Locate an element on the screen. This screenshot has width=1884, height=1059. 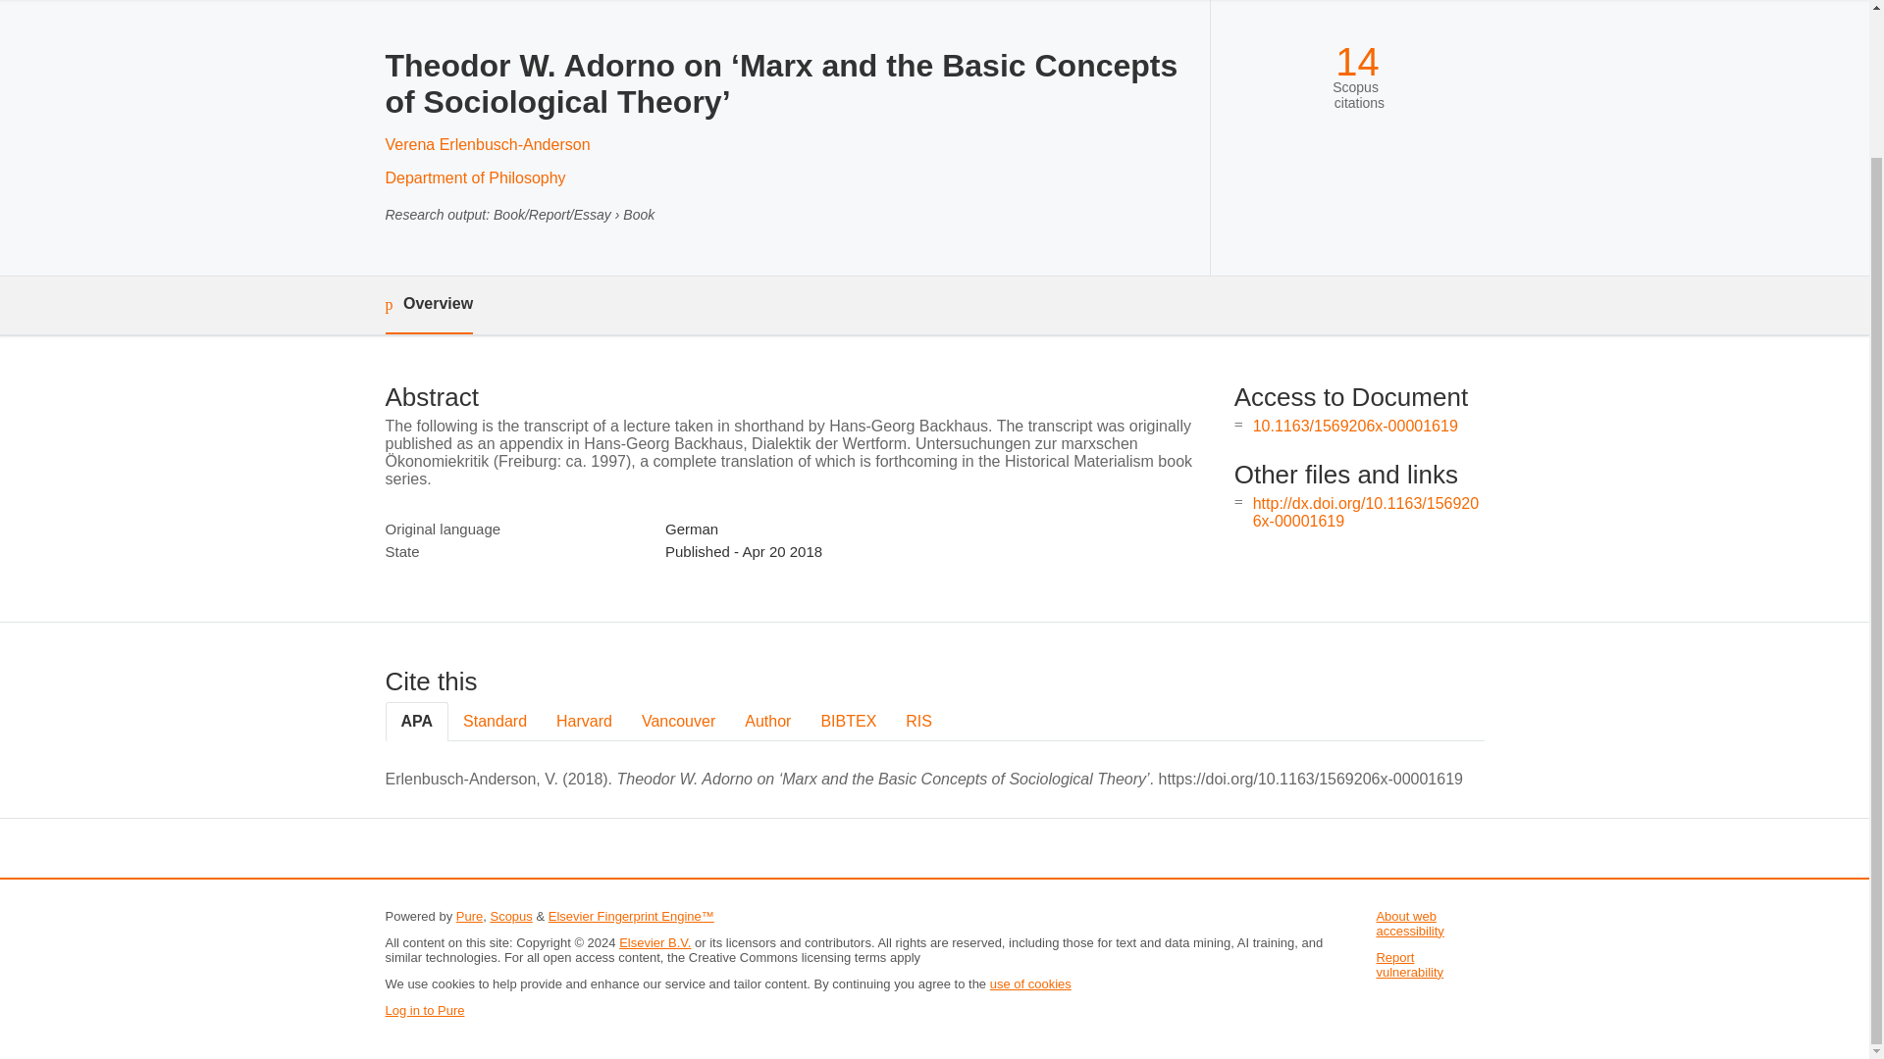
14 is located at coordinates (1357, 63).